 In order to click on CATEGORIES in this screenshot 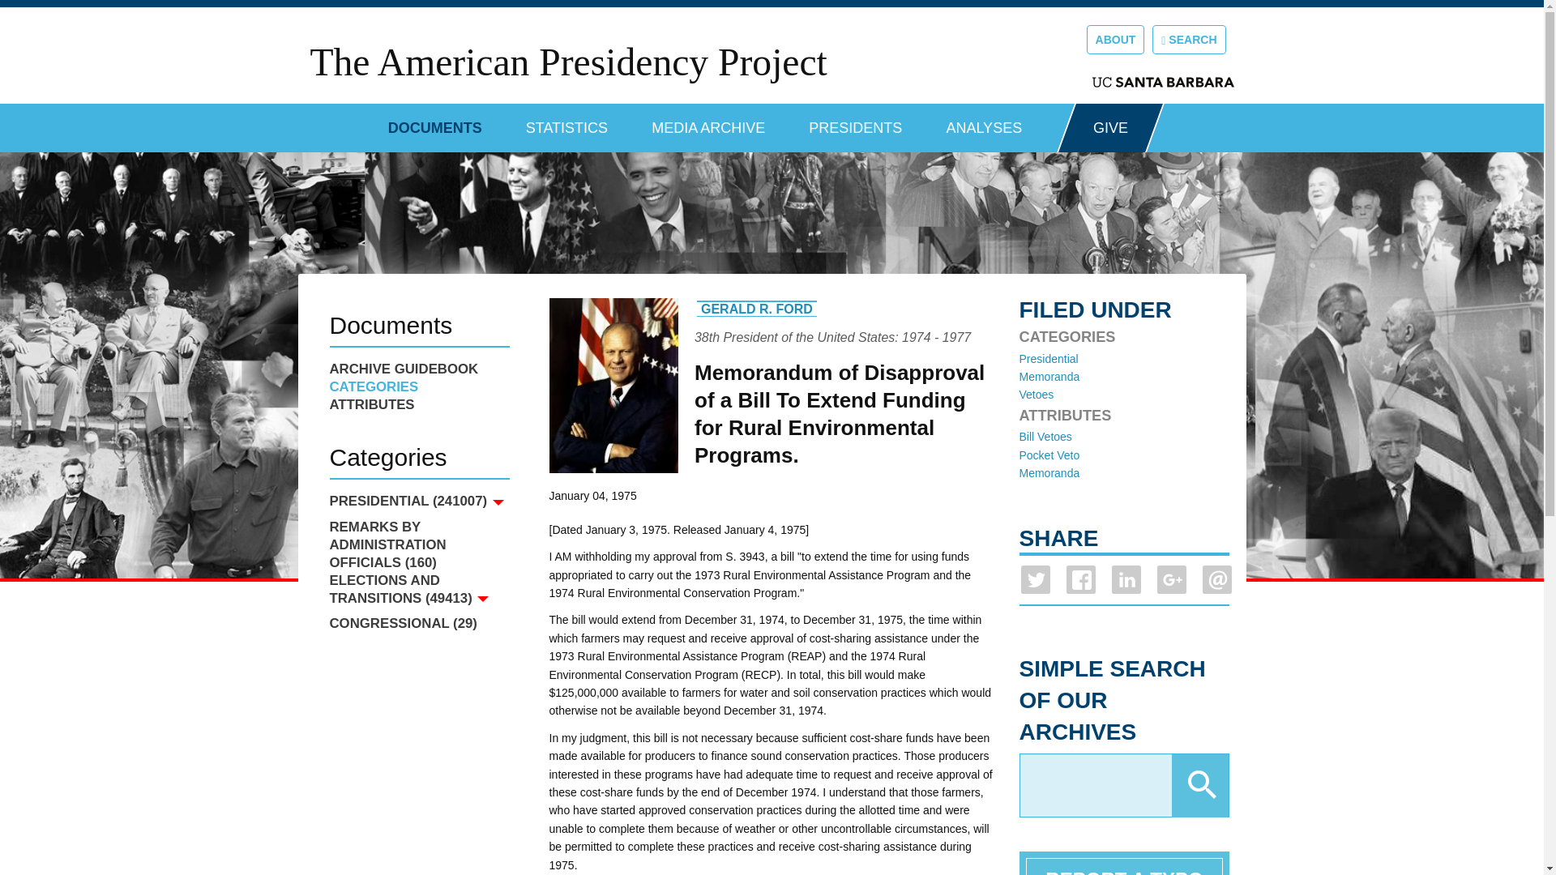, I will do `click(418, 387)`.